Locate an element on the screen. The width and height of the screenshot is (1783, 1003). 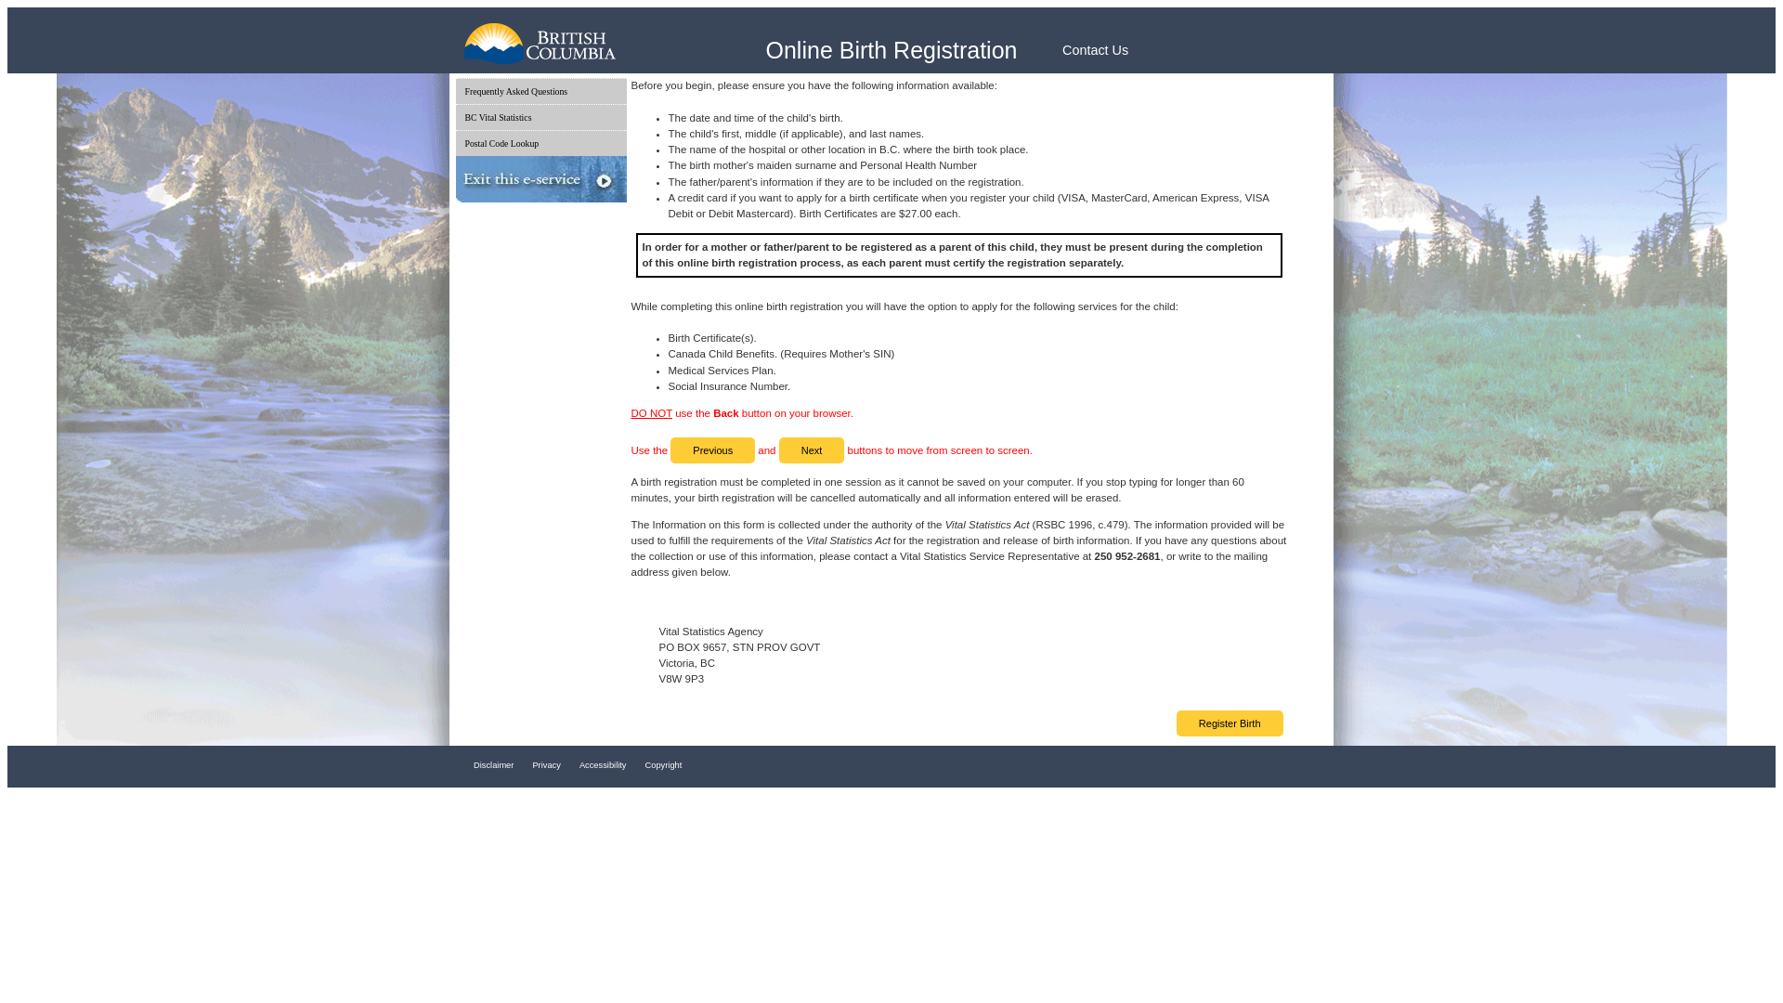
Disclaimer is located at coordinates (494, 765).